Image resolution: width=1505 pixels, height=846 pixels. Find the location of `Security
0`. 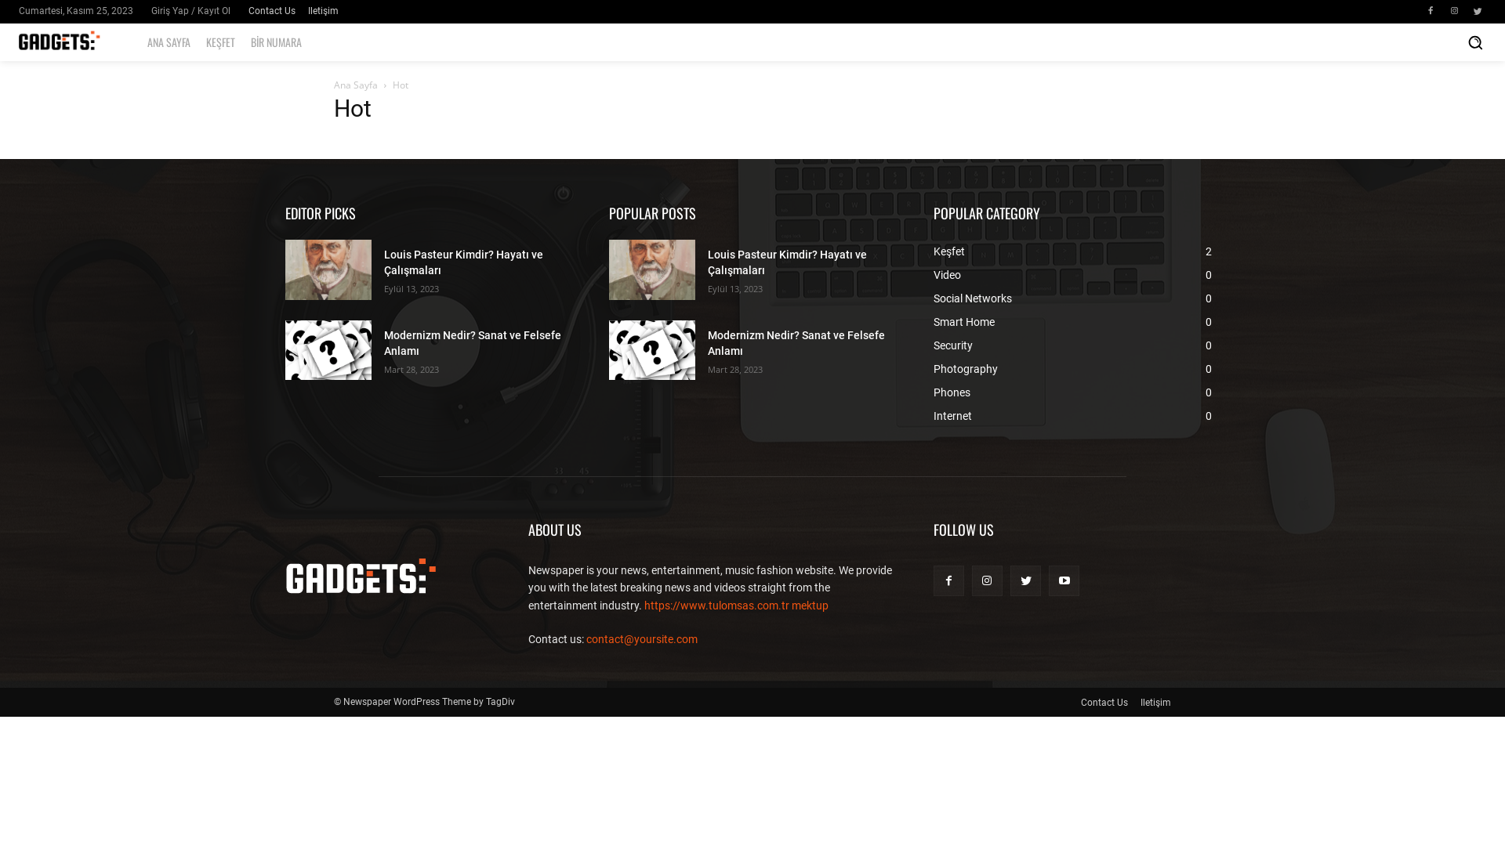

Security
0 is located at coordinates (953, 345).